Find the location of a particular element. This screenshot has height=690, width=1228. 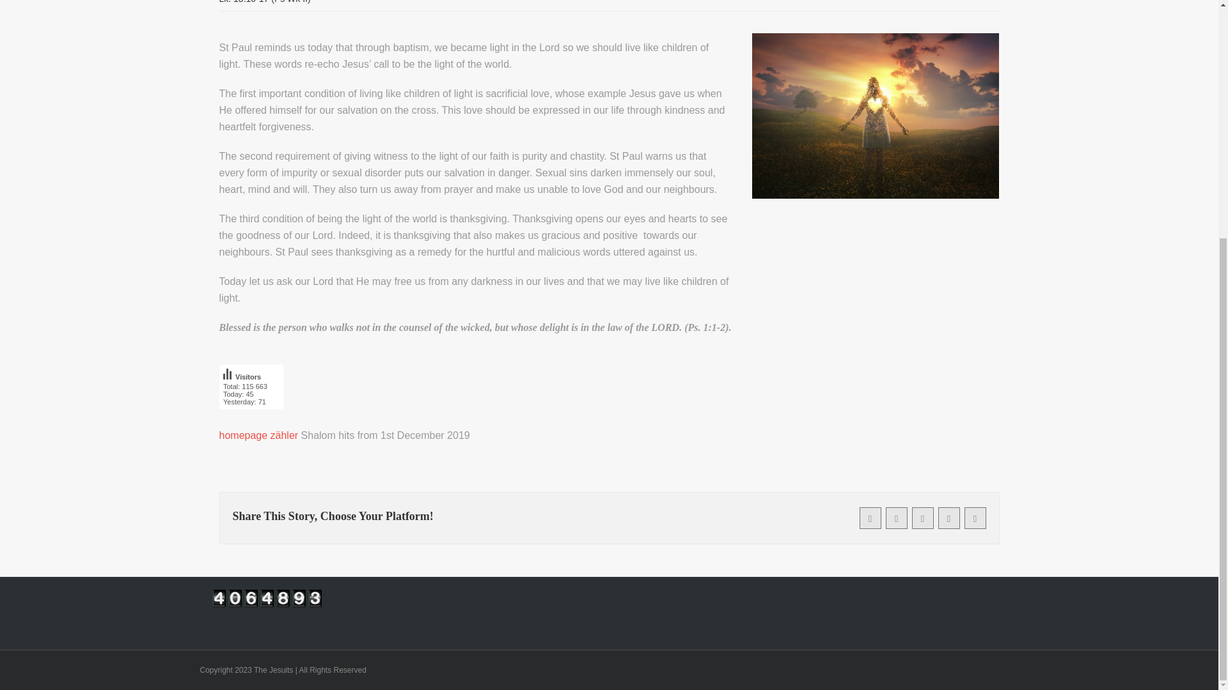

spirit-light-love is located at coordinates (250, 394).